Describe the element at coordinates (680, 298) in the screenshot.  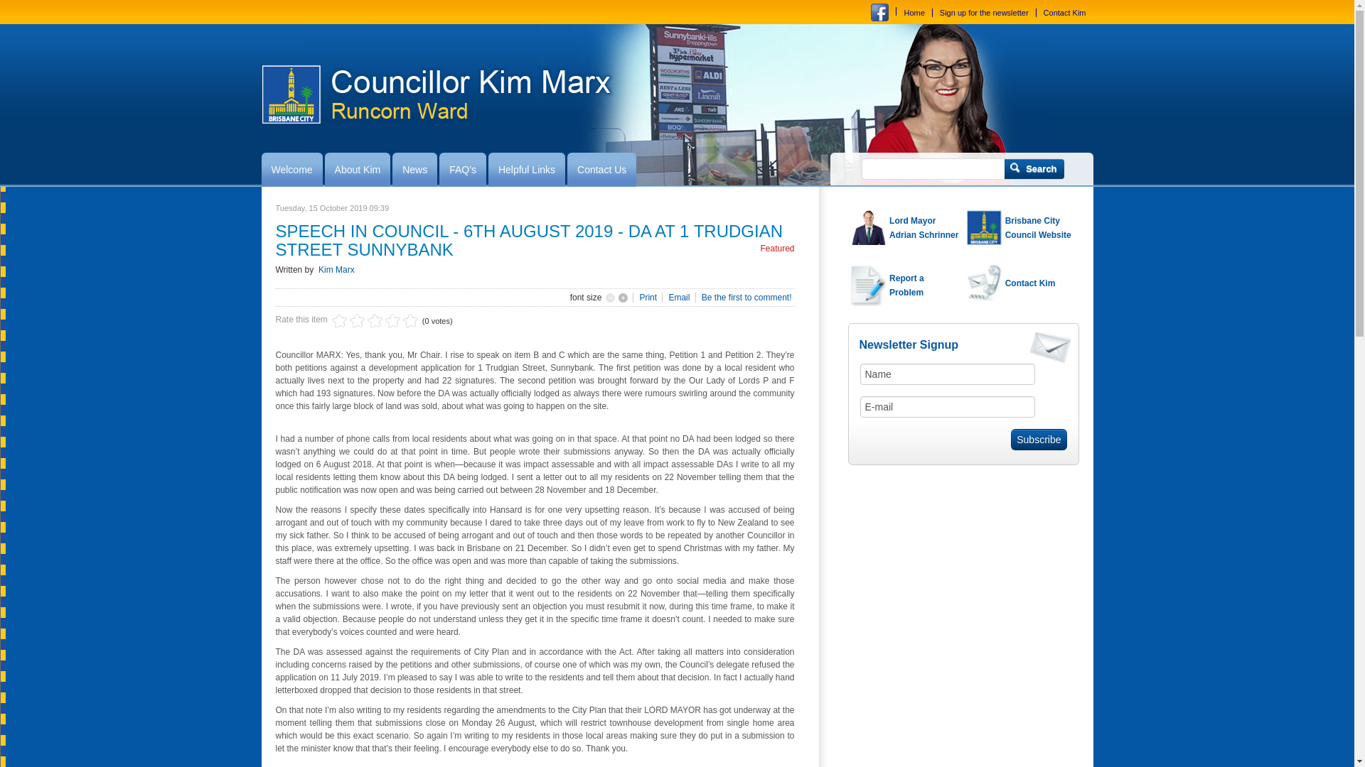
I see `Email` at that location.